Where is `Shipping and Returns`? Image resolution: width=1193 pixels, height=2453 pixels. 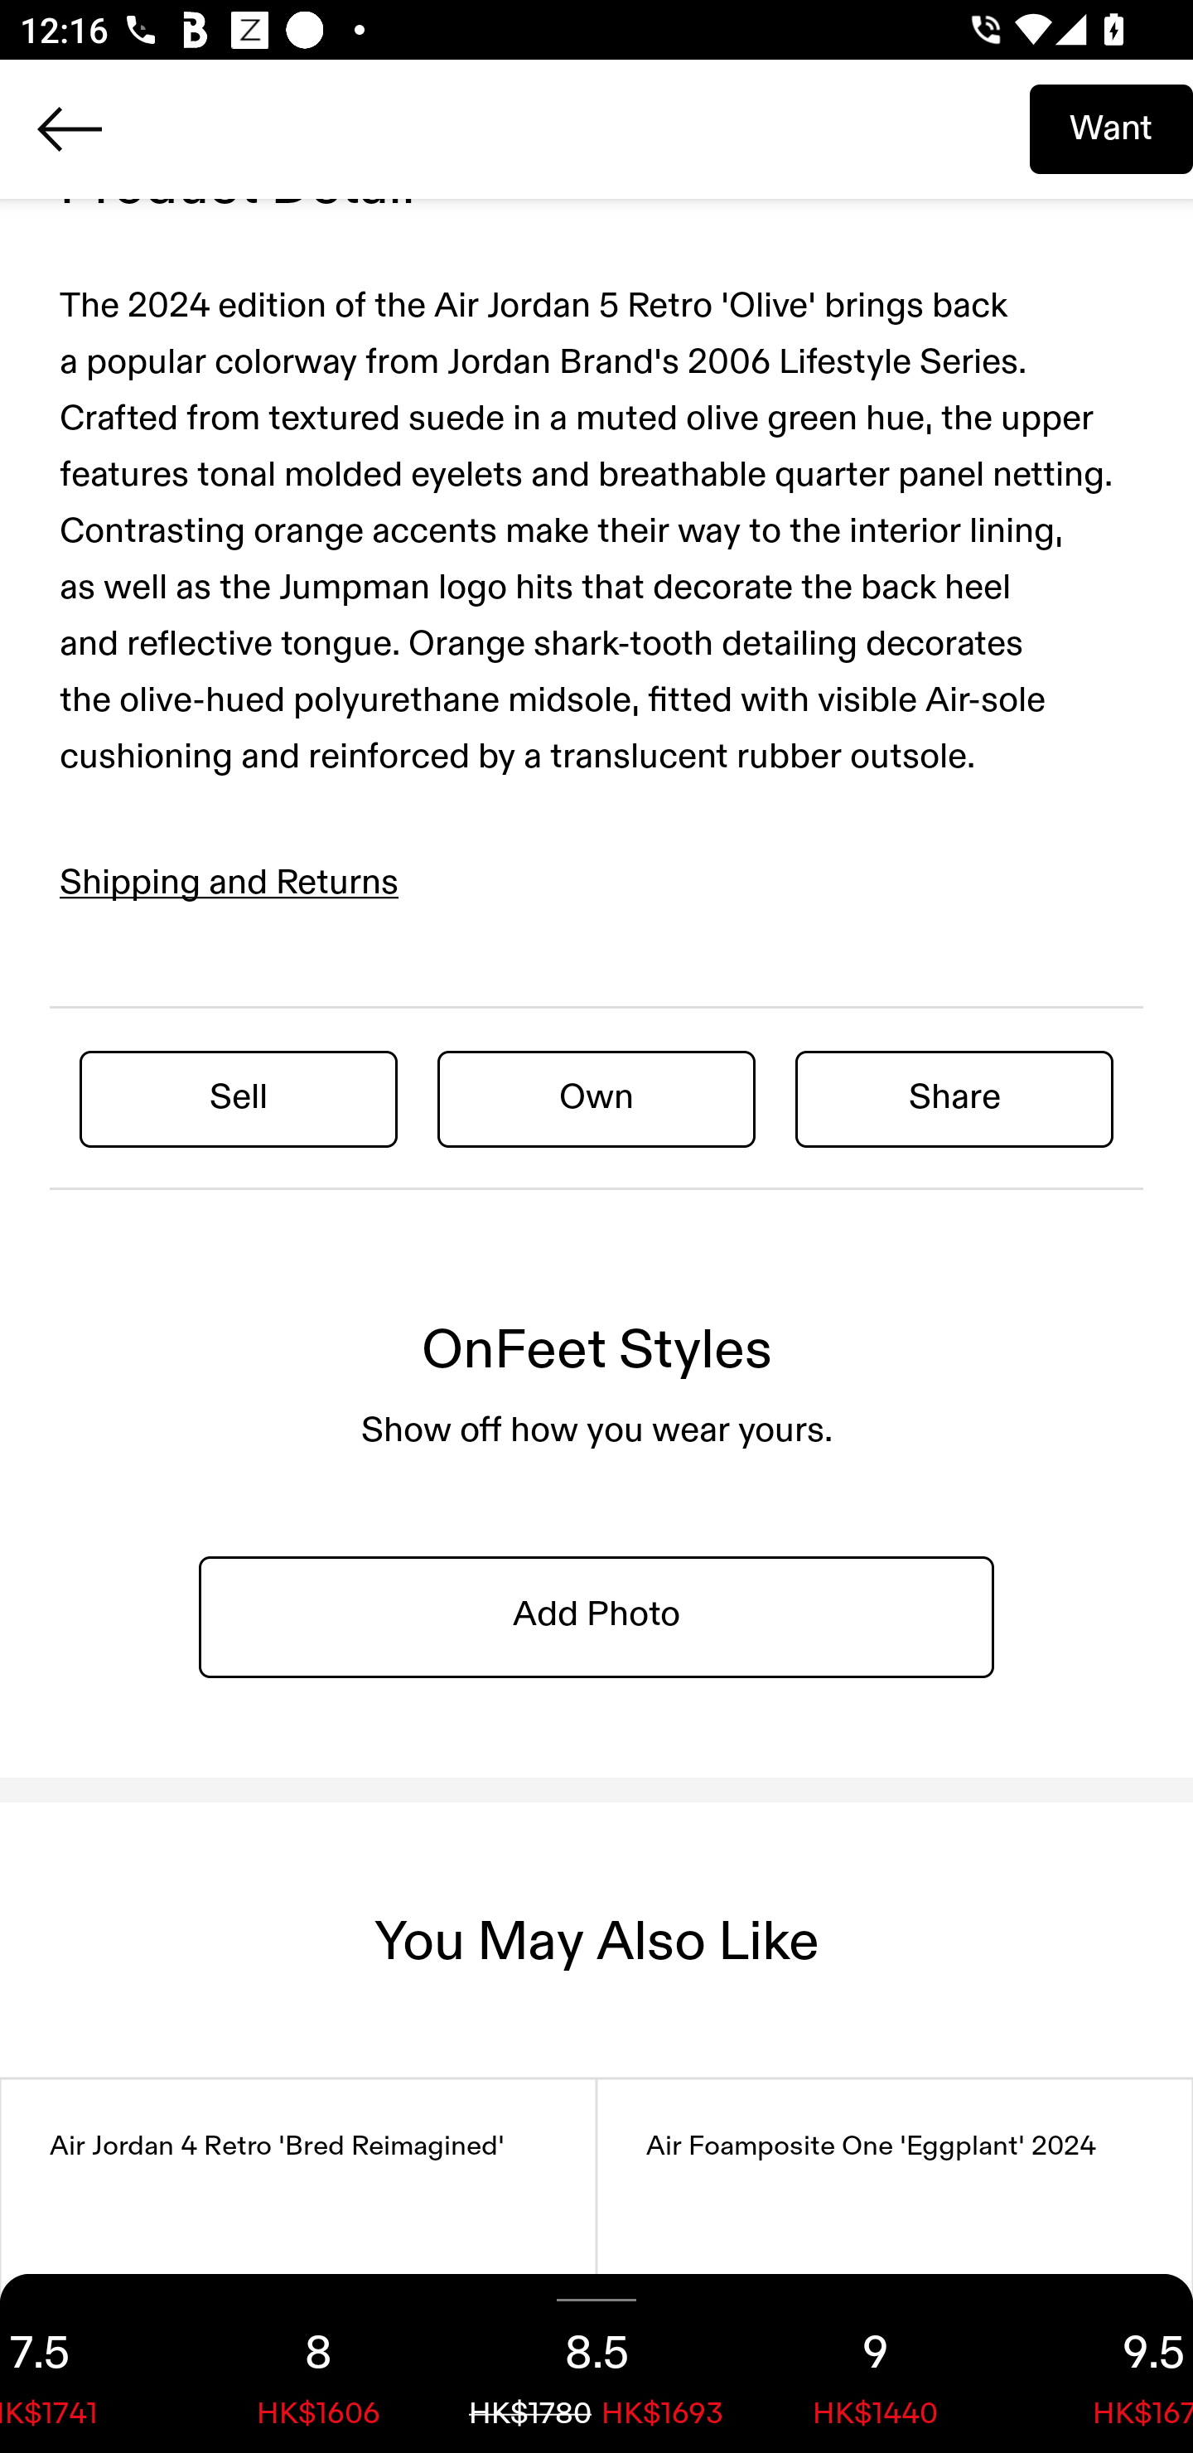
Shipping and Returns is located at coordinates (229, 883).